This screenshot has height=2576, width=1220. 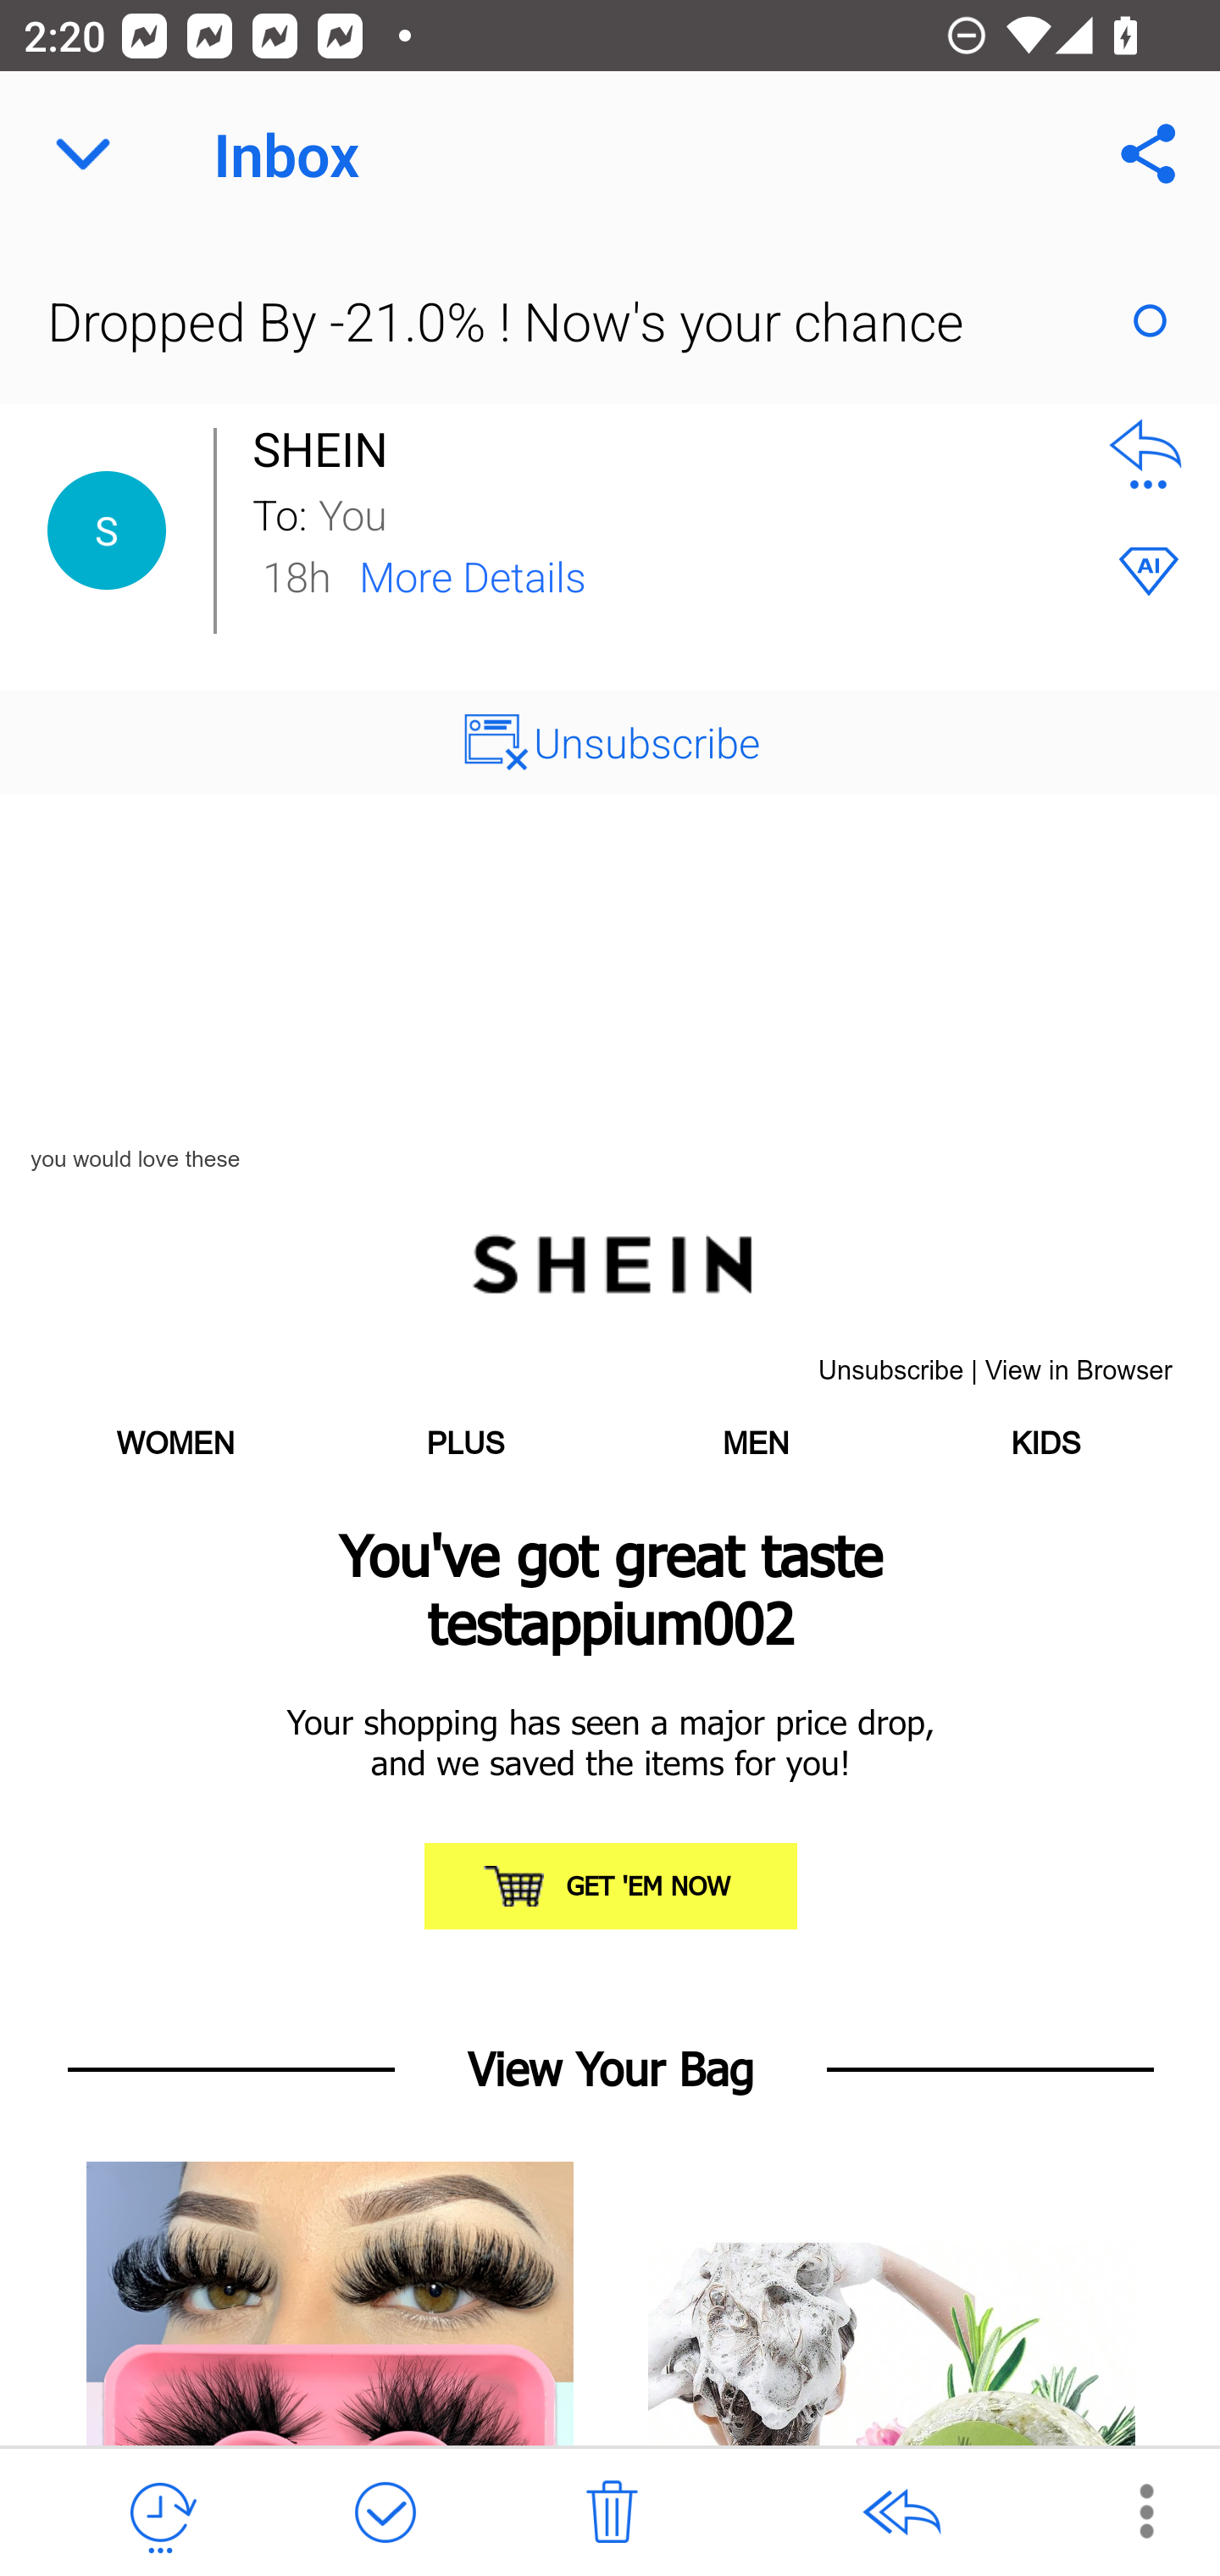 I want to click on SHEIN, so click(x=329, y=449).